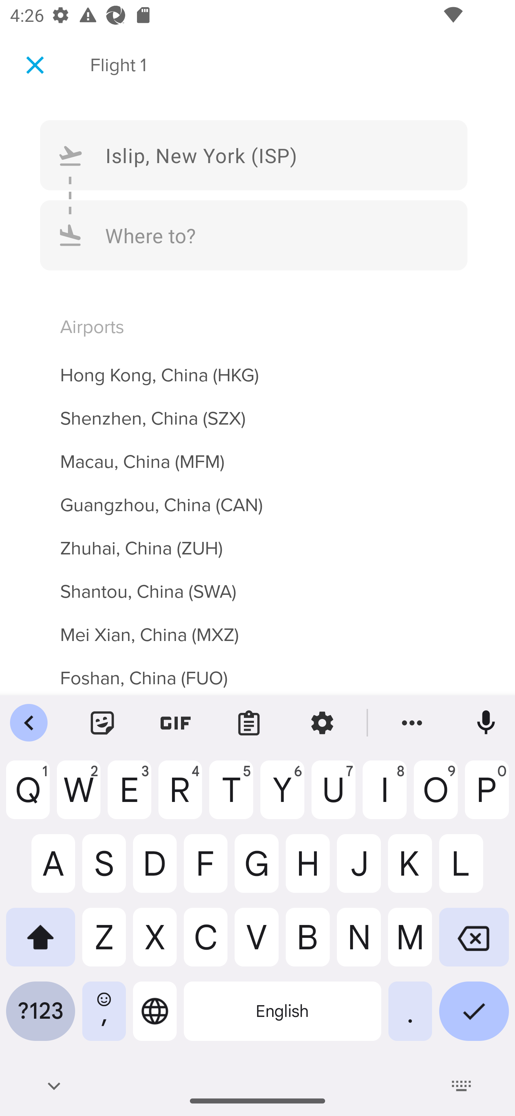 The height and width of the screenshot is (1116, 515). I want to click on Guangzhou, China (CAN), so click(257, 497).